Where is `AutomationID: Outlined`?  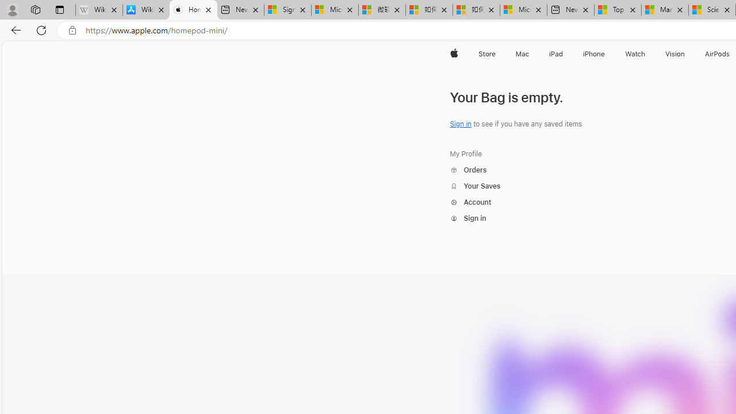 AutomationID: Outlined is located at coordinates (453, 218).